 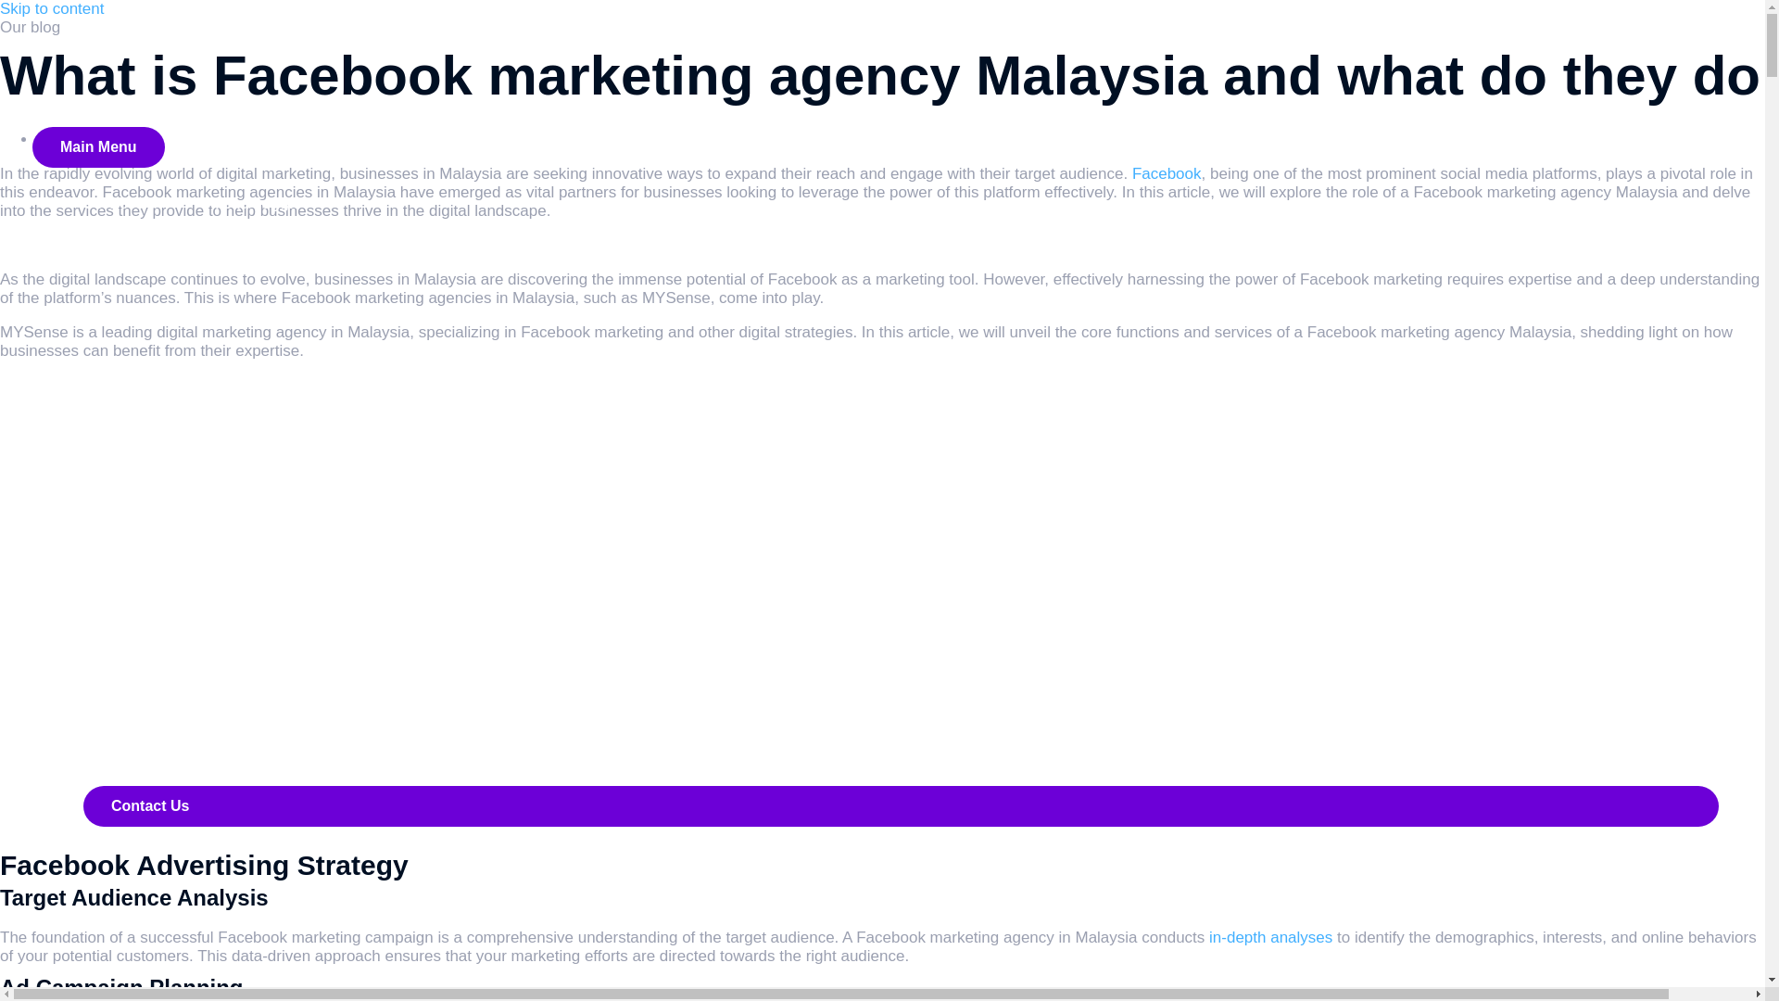 What do you see at coordinates (133, 648) in the screenshot?
I see `Our Works` at bounding box center [133, 648].